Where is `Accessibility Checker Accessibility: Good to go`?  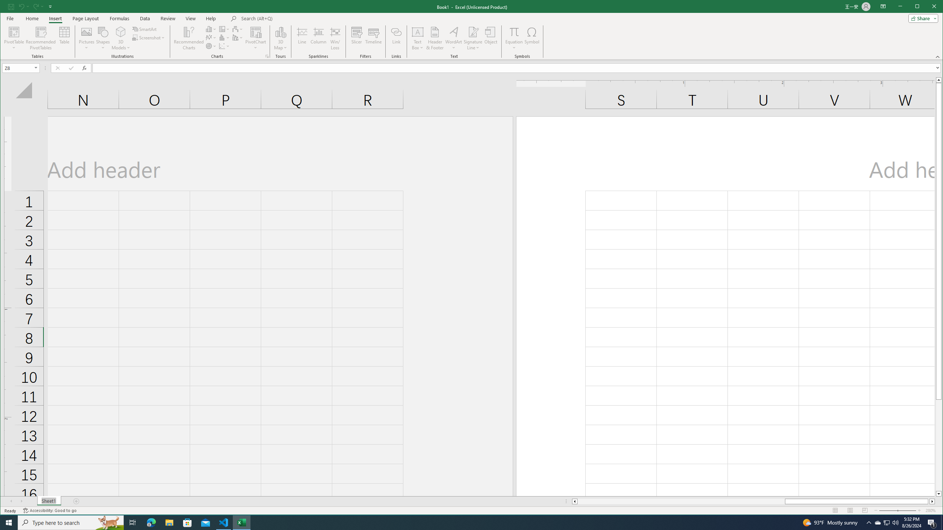
Accessibility Checker Accessibility: Good to go is located at coordinates (49, 510).